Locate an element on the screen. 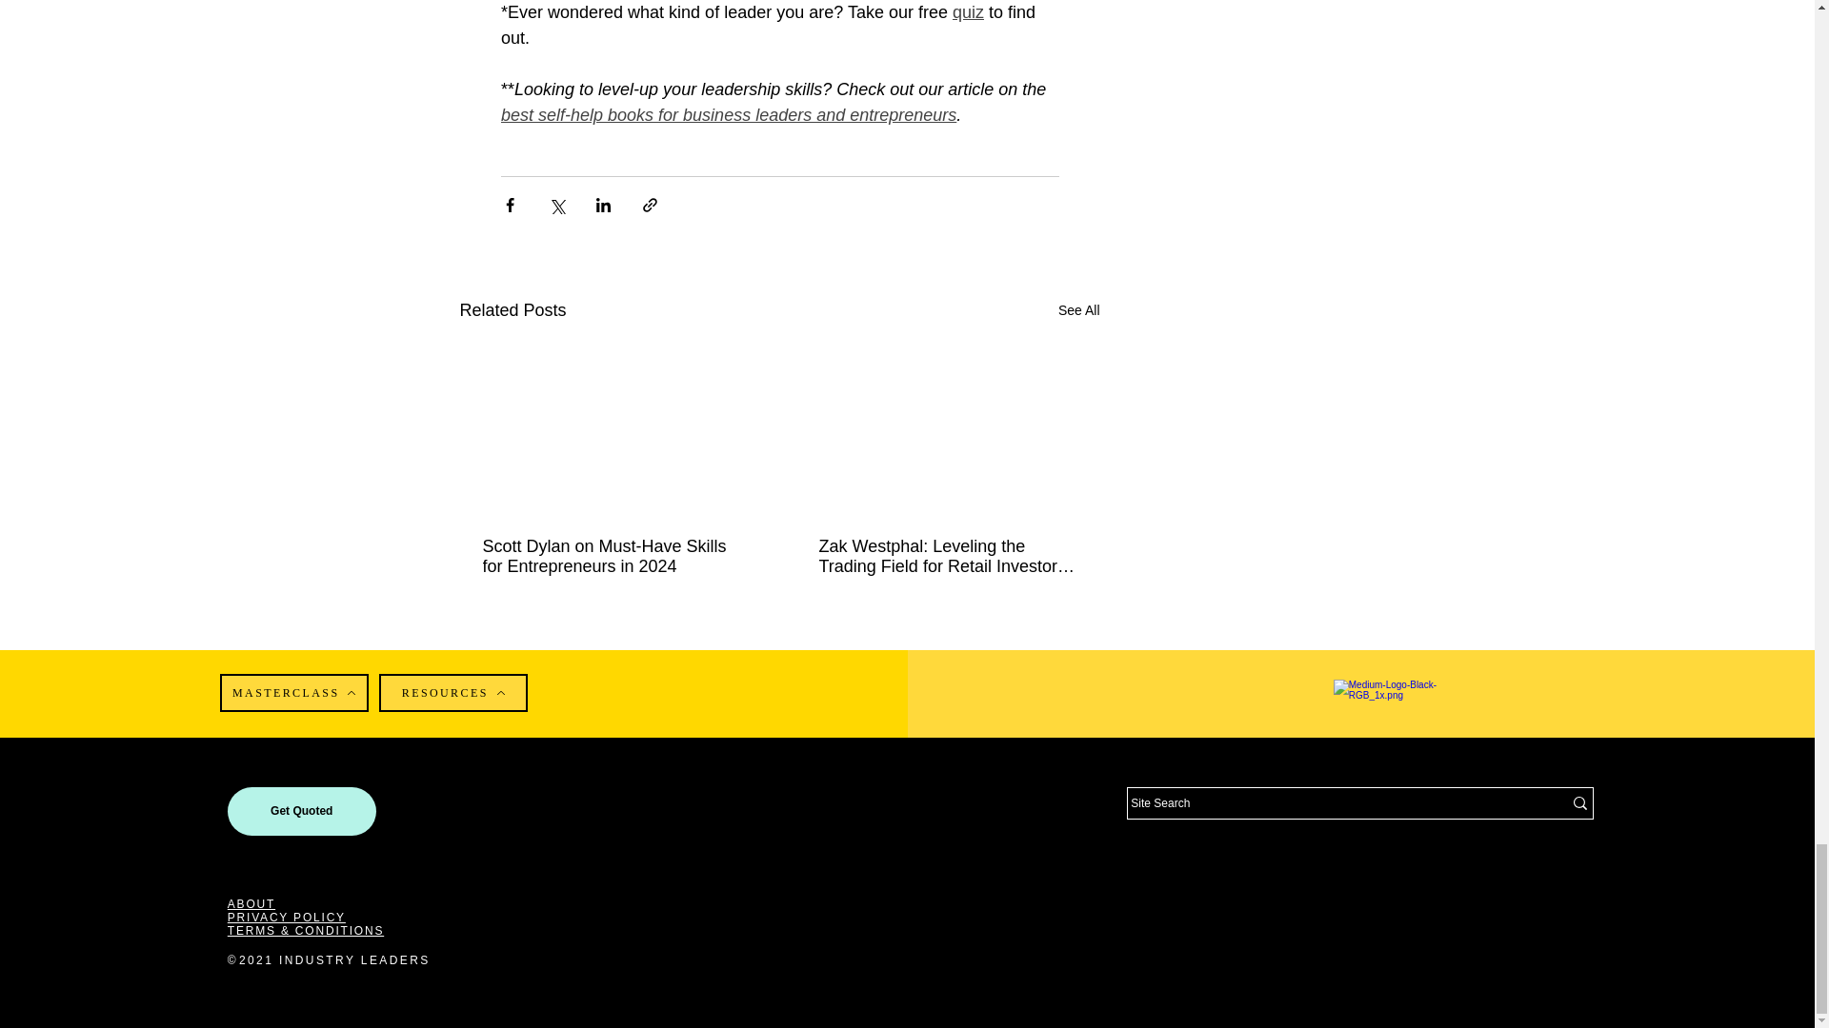 Image resolution: width=1829 pixels, height=1028 pixels. MASTERCLASS is located at coordinates (293, 693).